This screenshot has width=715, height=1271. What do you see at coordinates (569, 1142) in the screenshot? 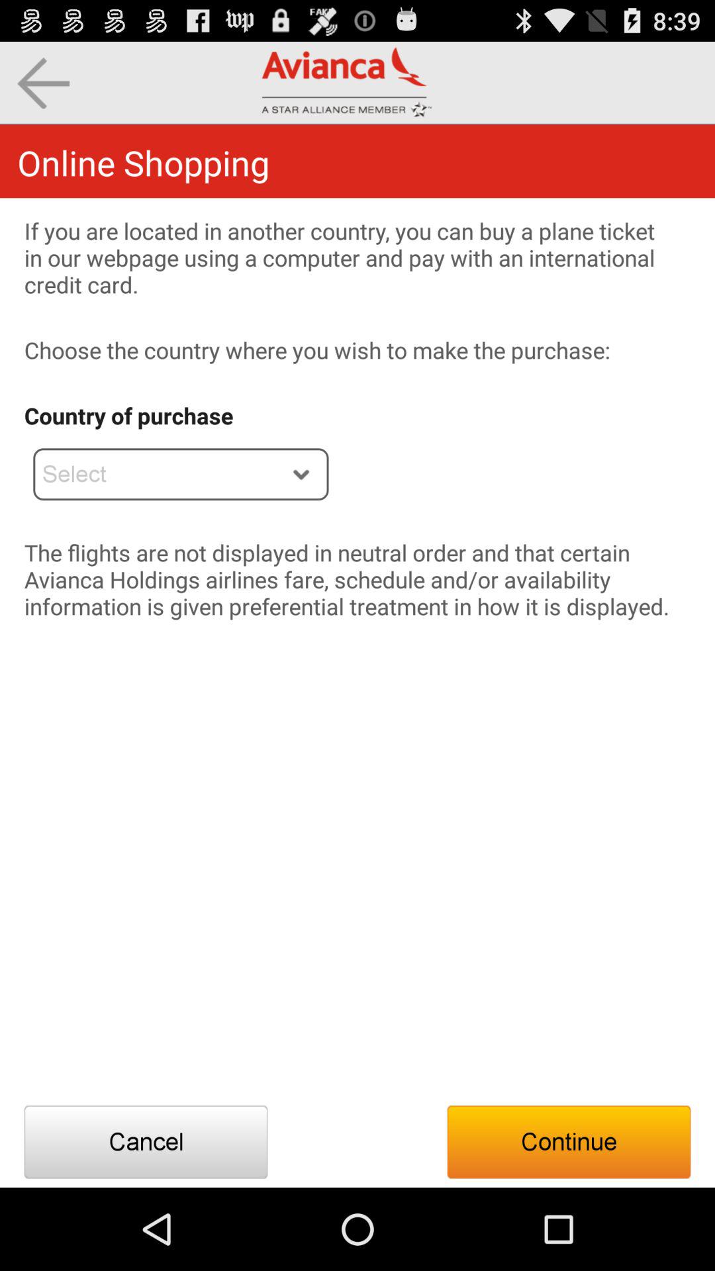
I see `select button to the right of cancel icon` at bounding box center [569, 1142].